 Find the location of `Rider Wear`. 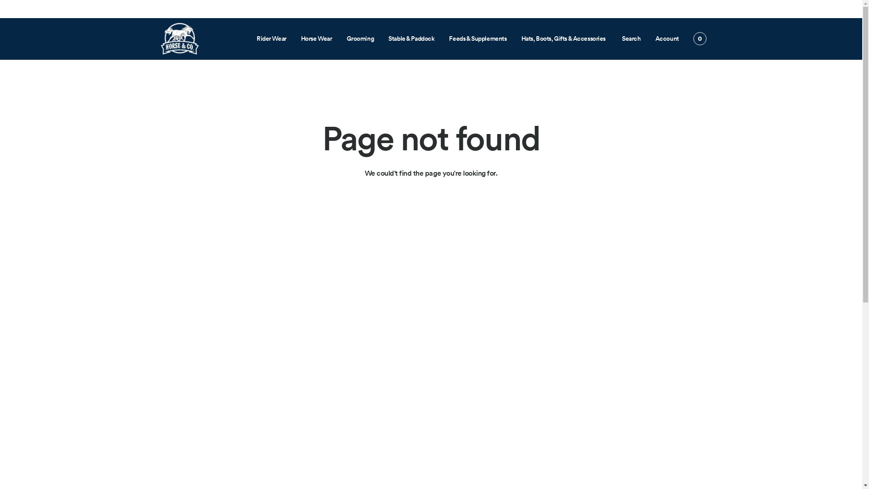

Rider Wear is located at coordinates (272, 38).